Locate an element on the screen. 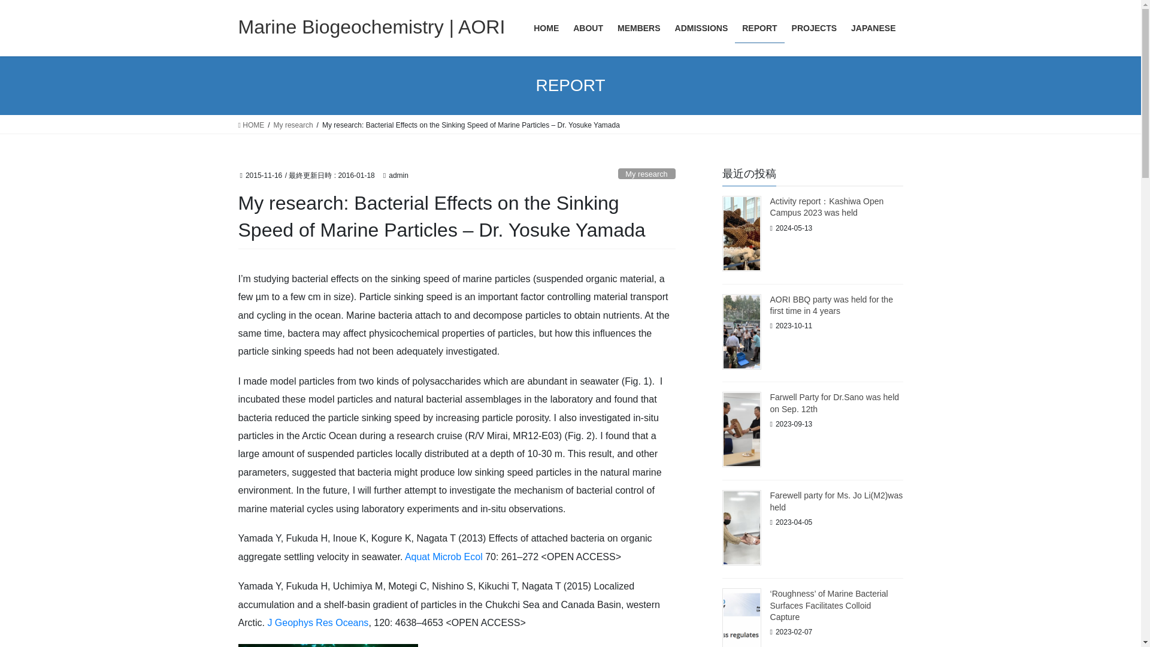 Image resolution: width=1150 pixels, height=647 pixels. My research is located at coordinates (293, 125).